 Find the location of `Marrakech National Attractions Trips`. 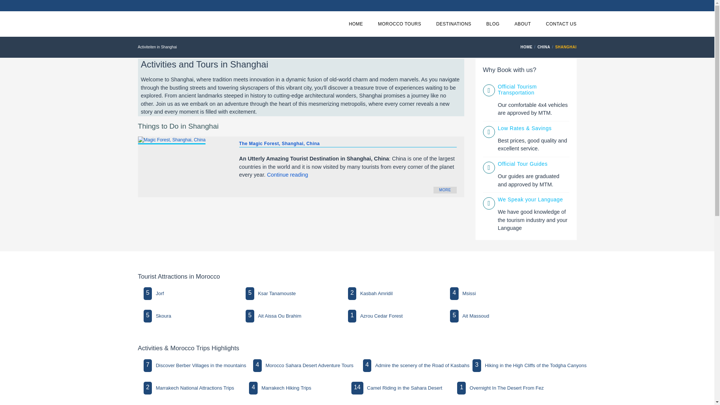

Marrakech National Attractions Trips is located at coordinates (195, 388).